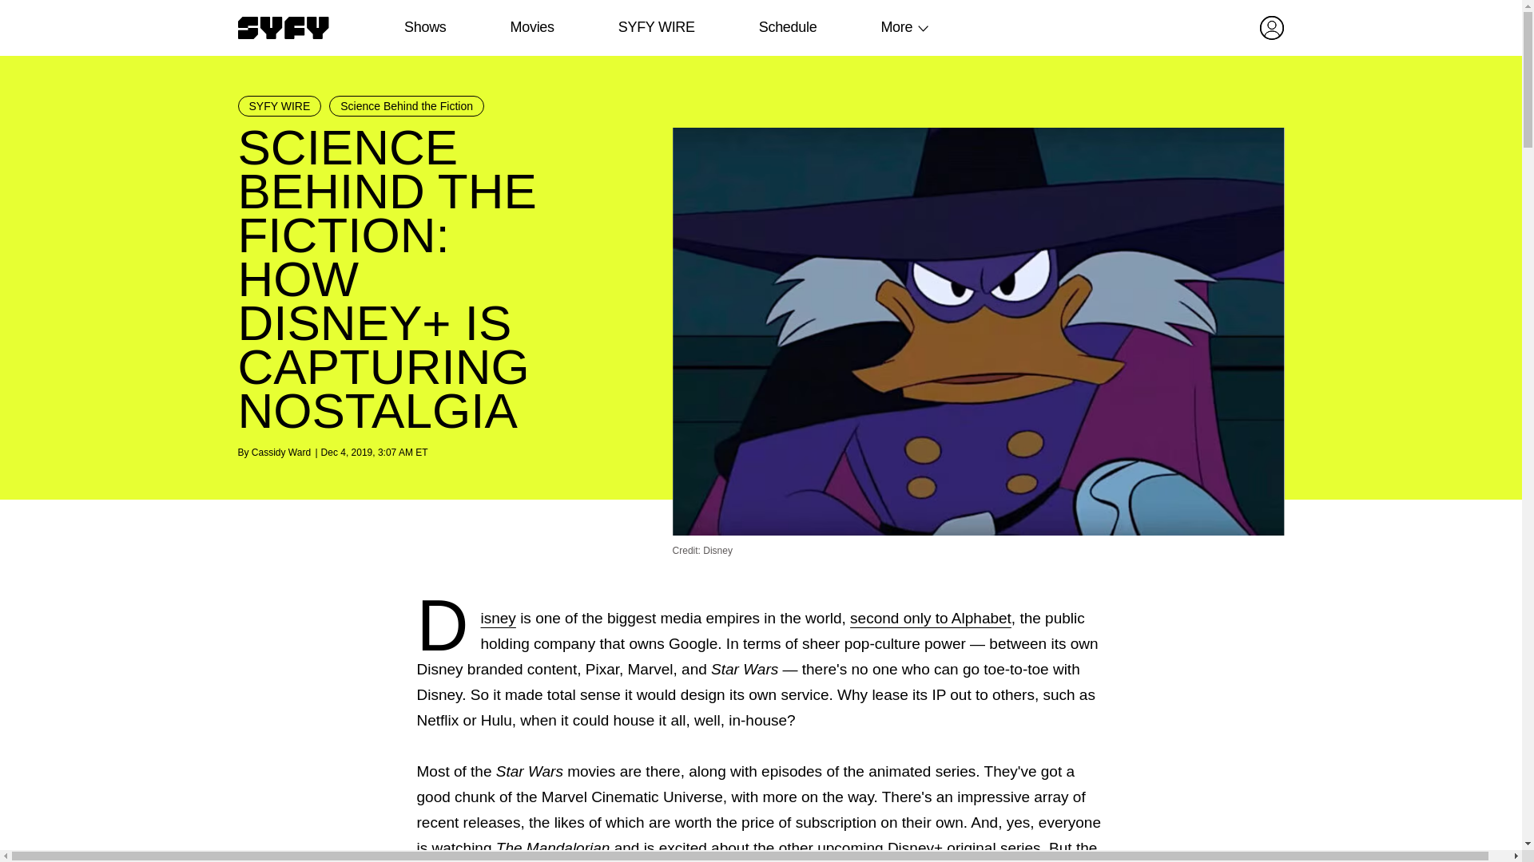  What do you see at coordinates (656, 27) in the screenshot?
I see `SYFY WIRE` at bounding box center [656, 27].